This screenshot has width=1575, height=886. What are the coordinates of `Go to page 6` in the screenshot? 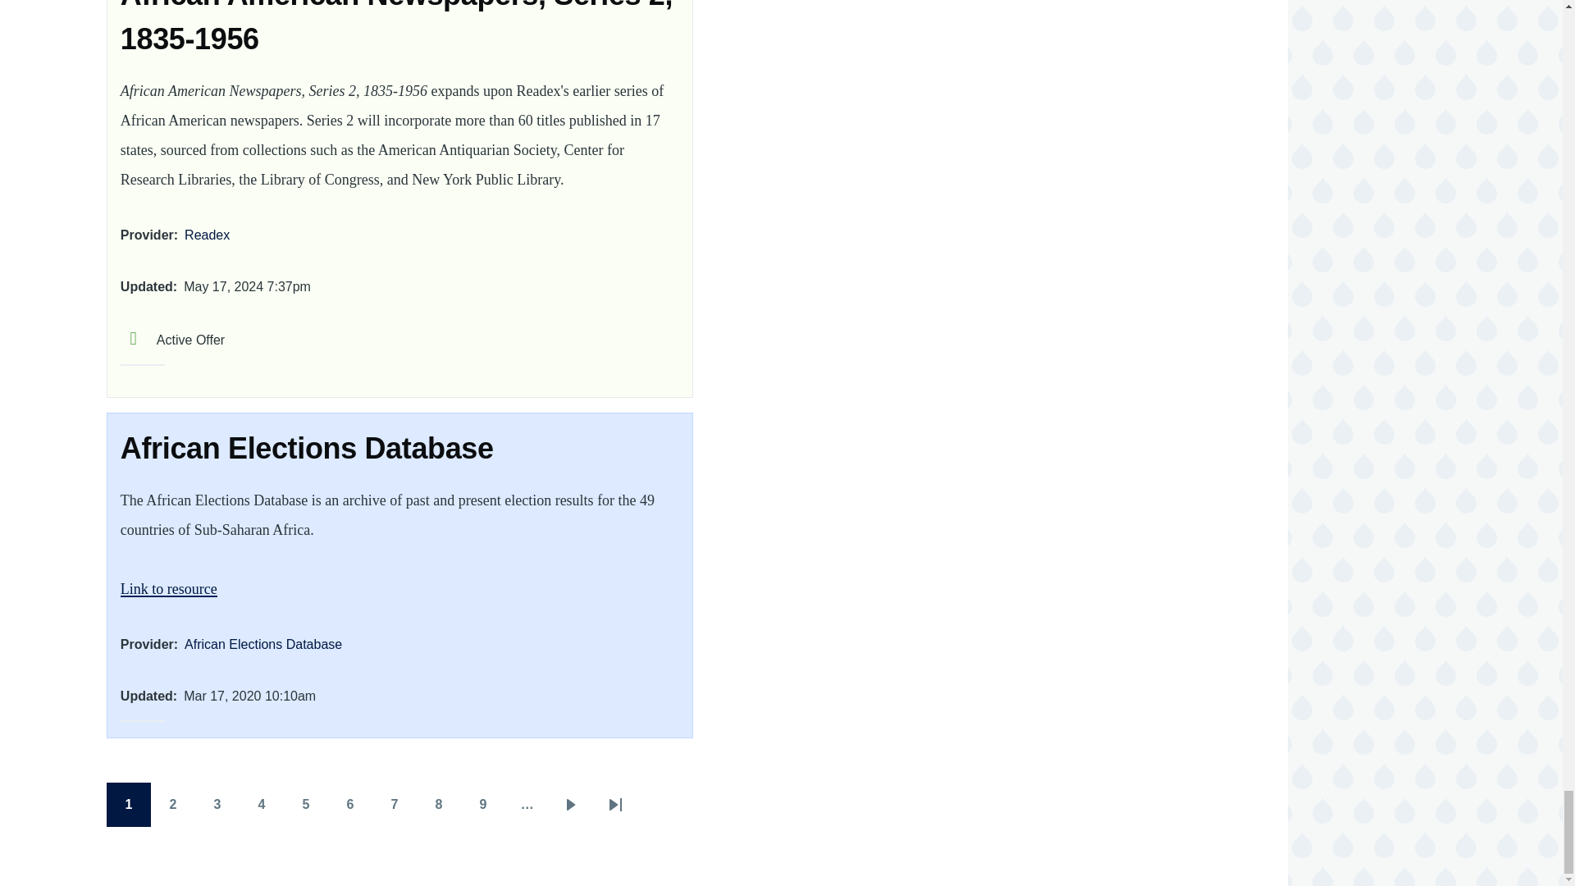 It's located at (349, 804).